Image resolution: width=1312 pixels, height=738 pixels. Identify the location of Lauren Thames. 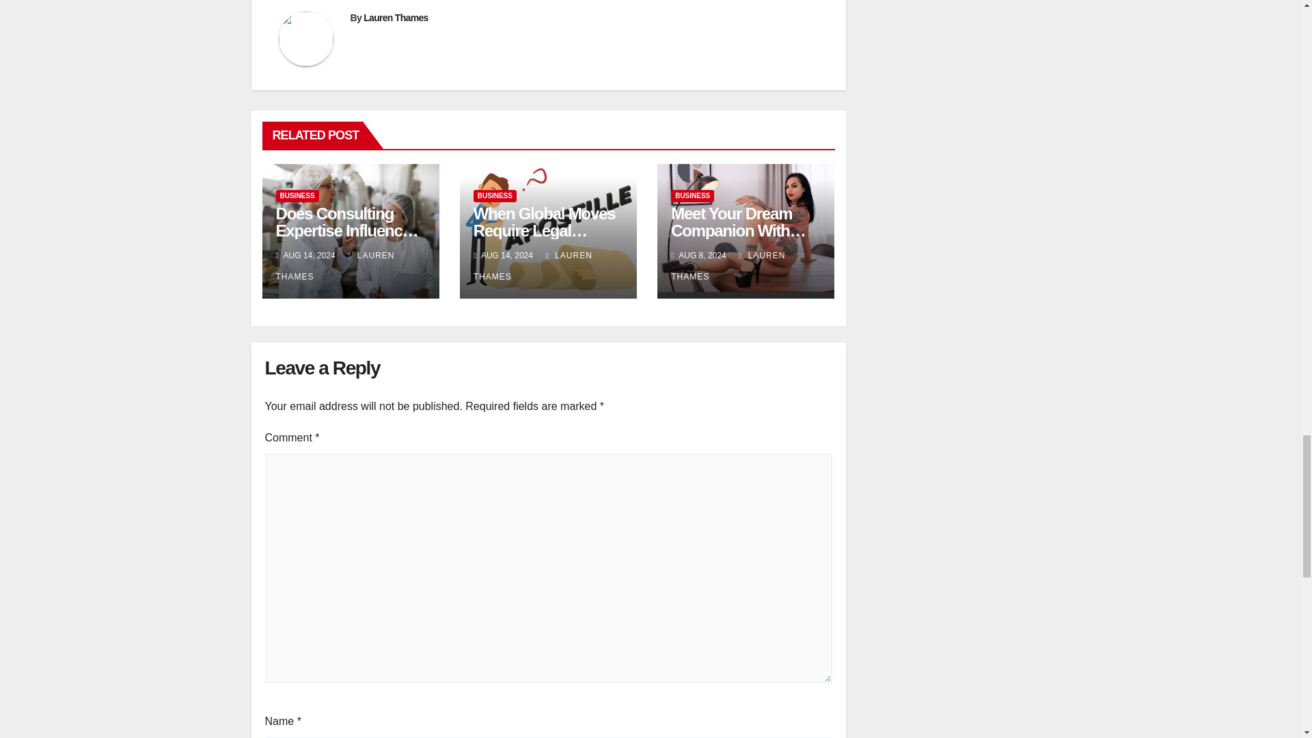
(395, 18).